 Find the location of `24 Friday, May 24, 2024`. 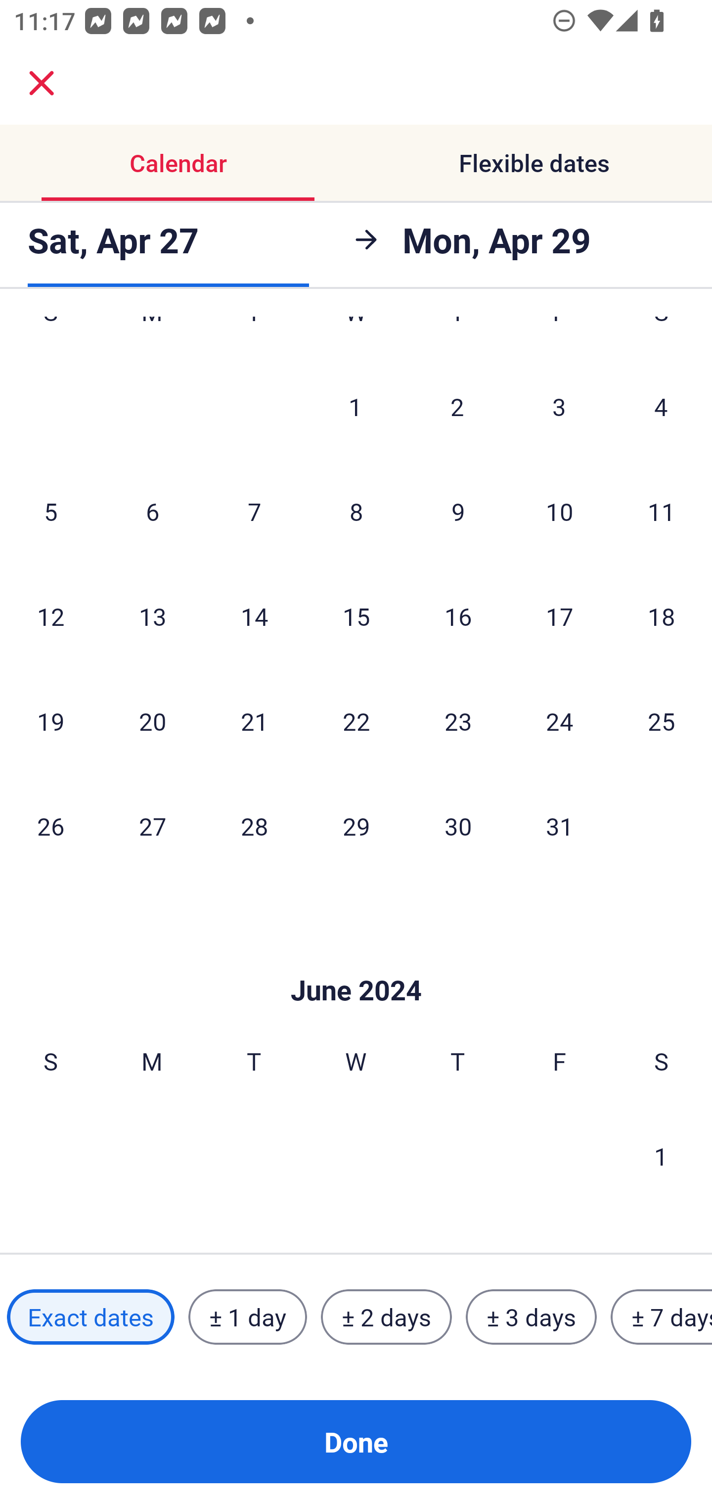

24 Friday, May 24, 2024 is located at coordinates (560, 721).